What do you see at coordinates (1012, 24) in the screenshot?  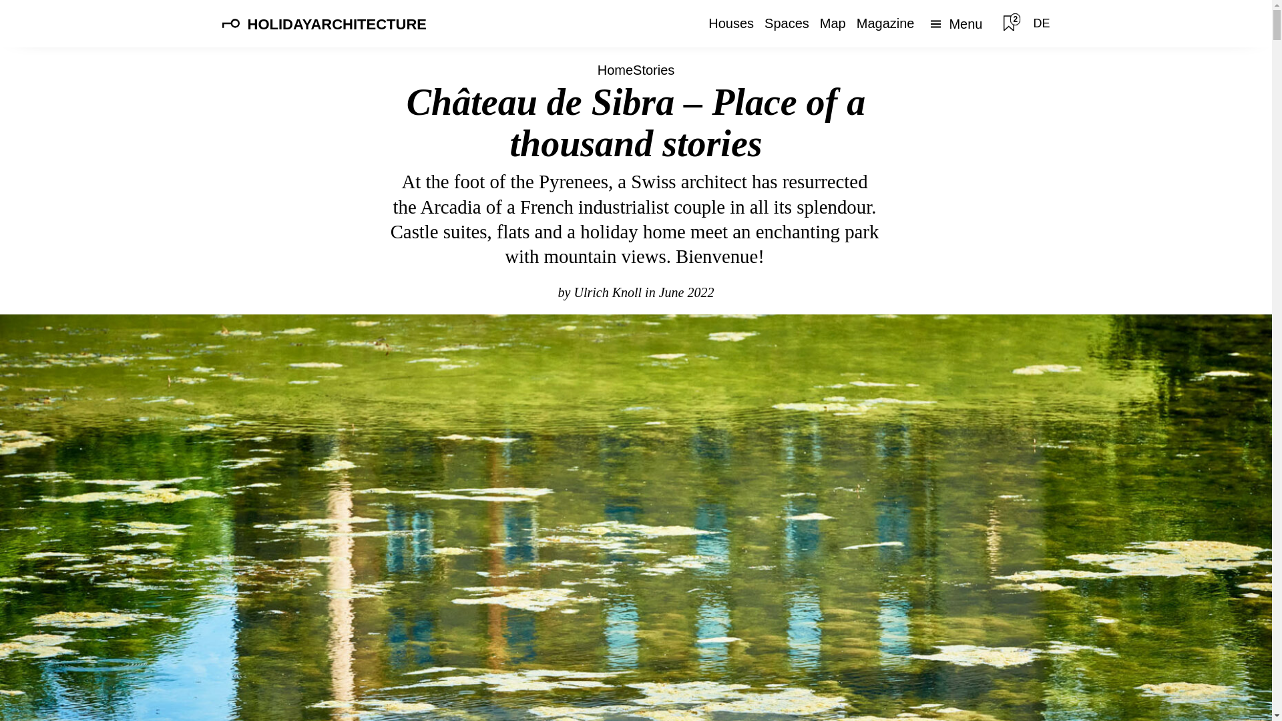 I see `2` at bounding box center [1012, 24].